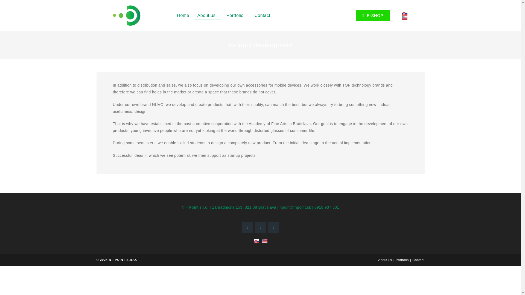 Image resolution: width=525 pixels, height=295 pixels. Describe the element at coordinates (373, 15) in the screenshot. I see `E-SHOP` at that location.